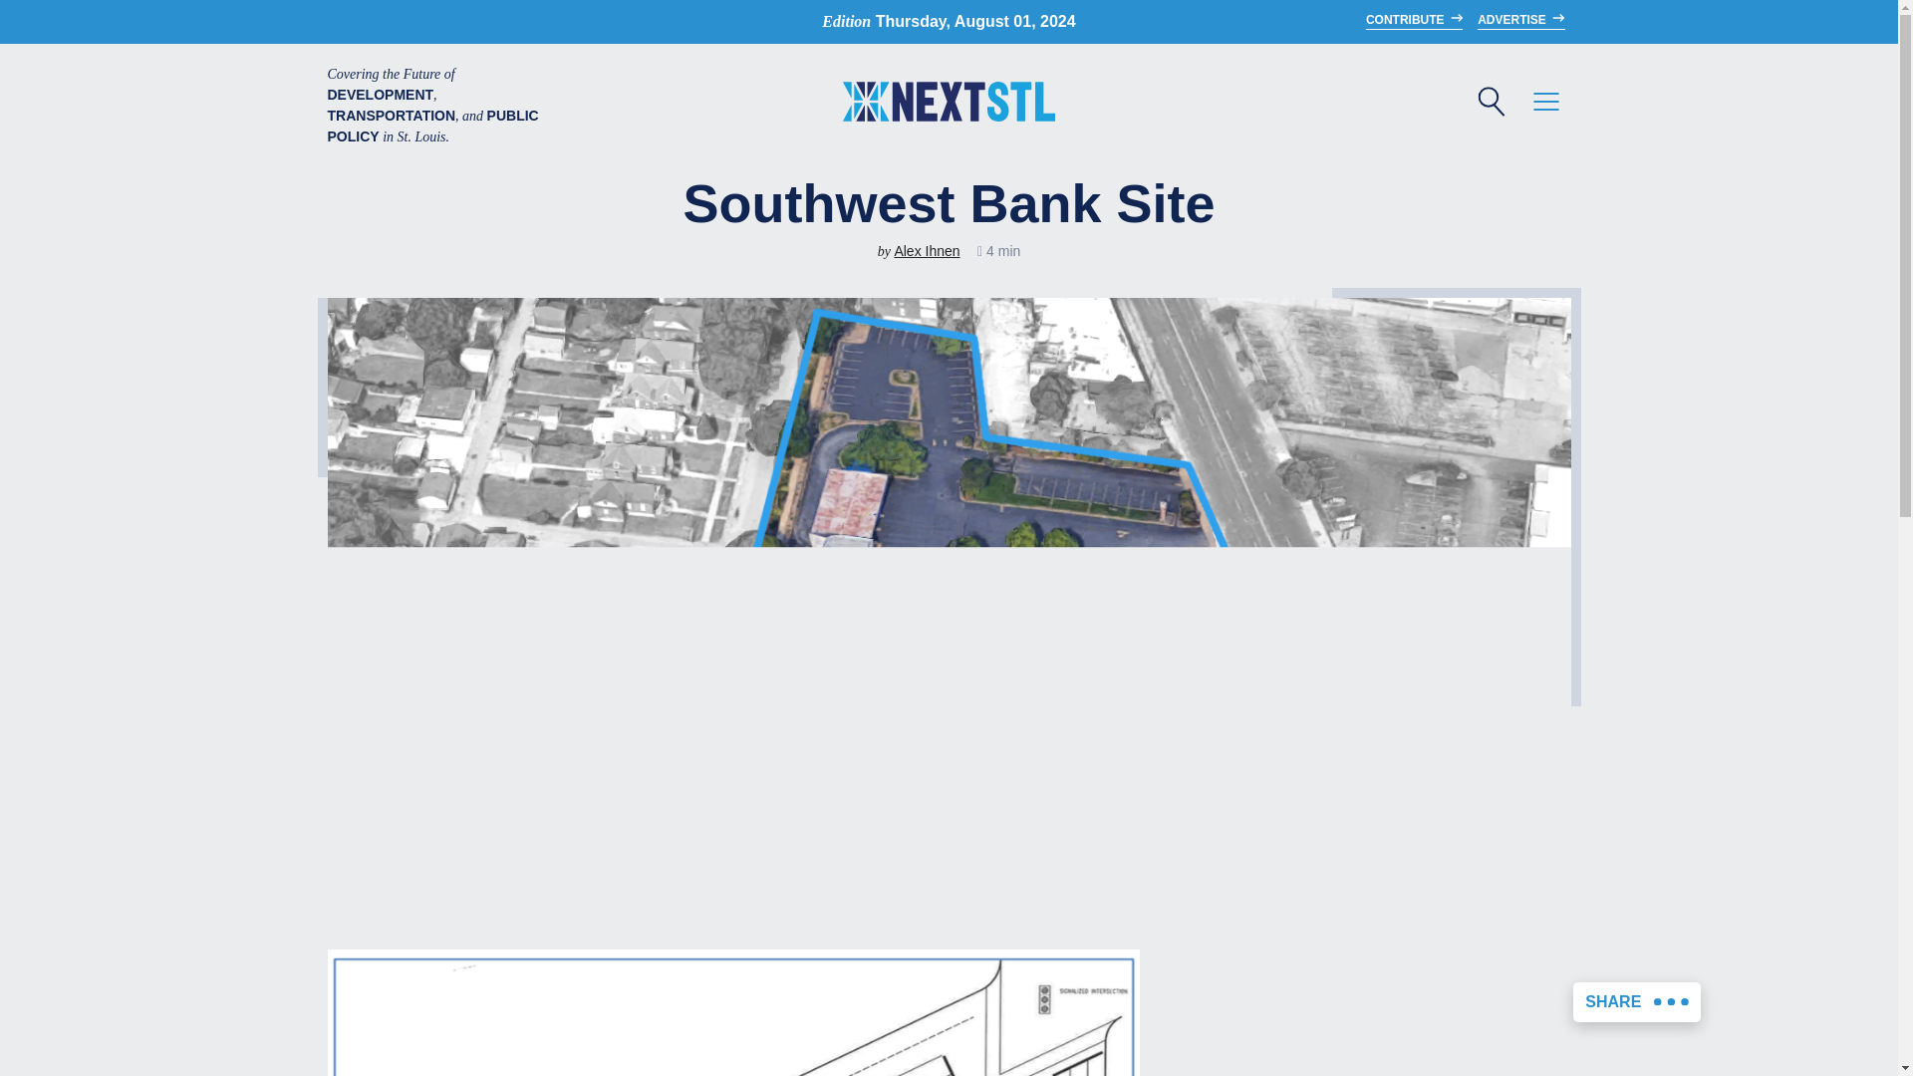 This screenshot has width=1913, height=1076. I want to click on DEVELOPMENT, so click(864, 34).